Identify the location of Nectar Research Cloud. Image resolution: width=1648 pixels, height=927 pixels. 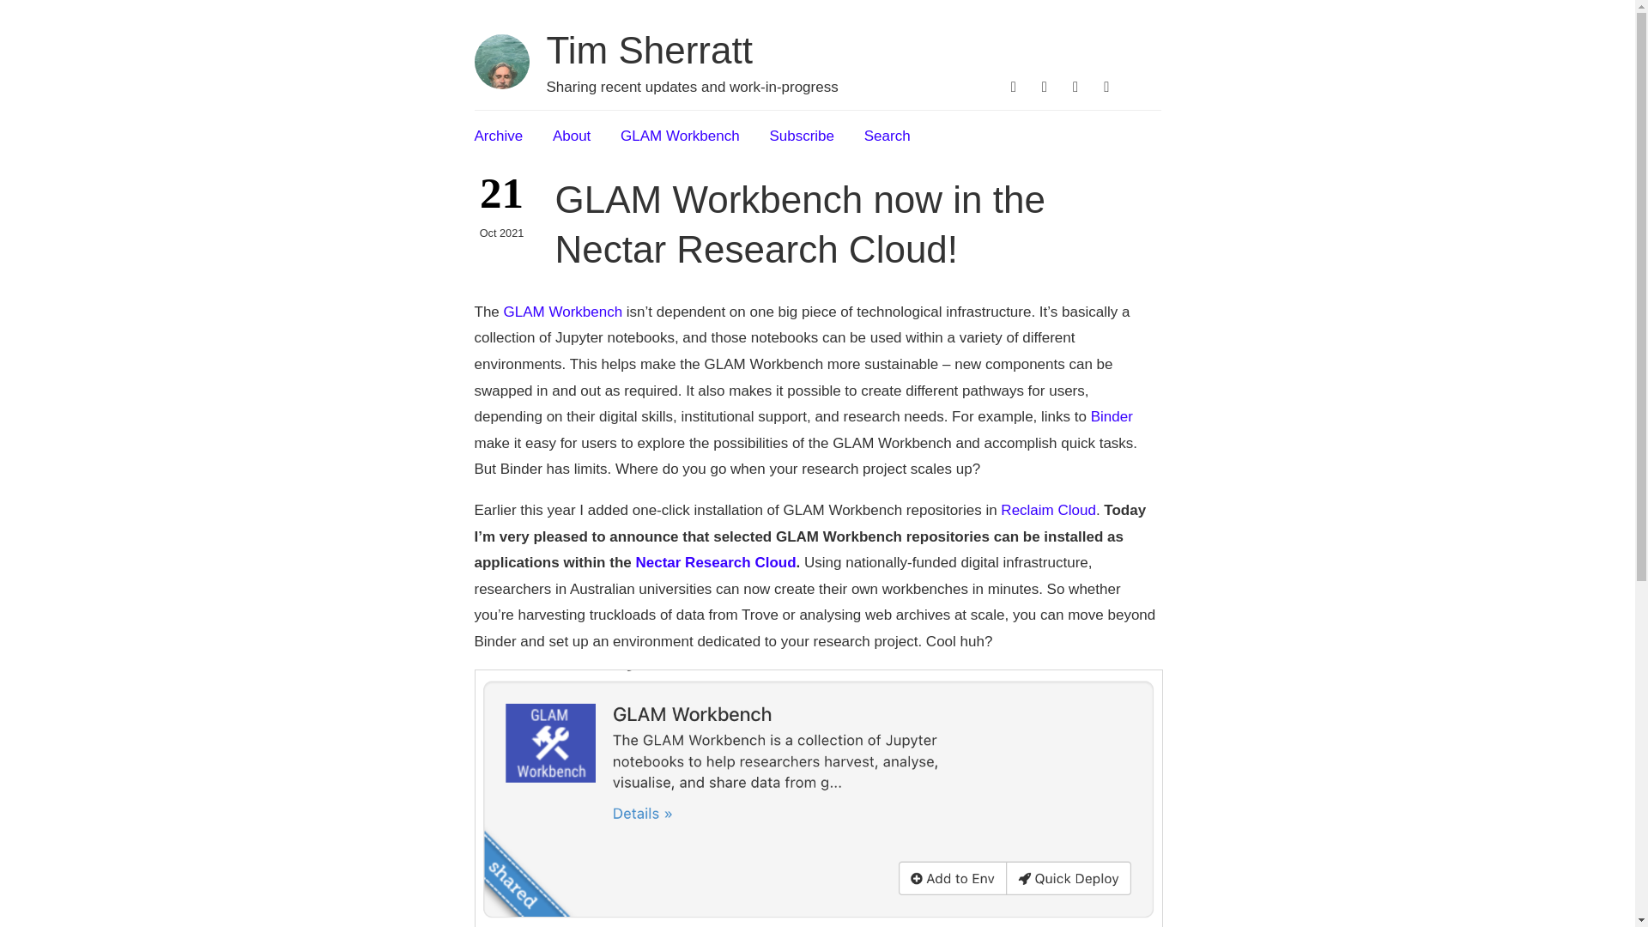
(715, 562).